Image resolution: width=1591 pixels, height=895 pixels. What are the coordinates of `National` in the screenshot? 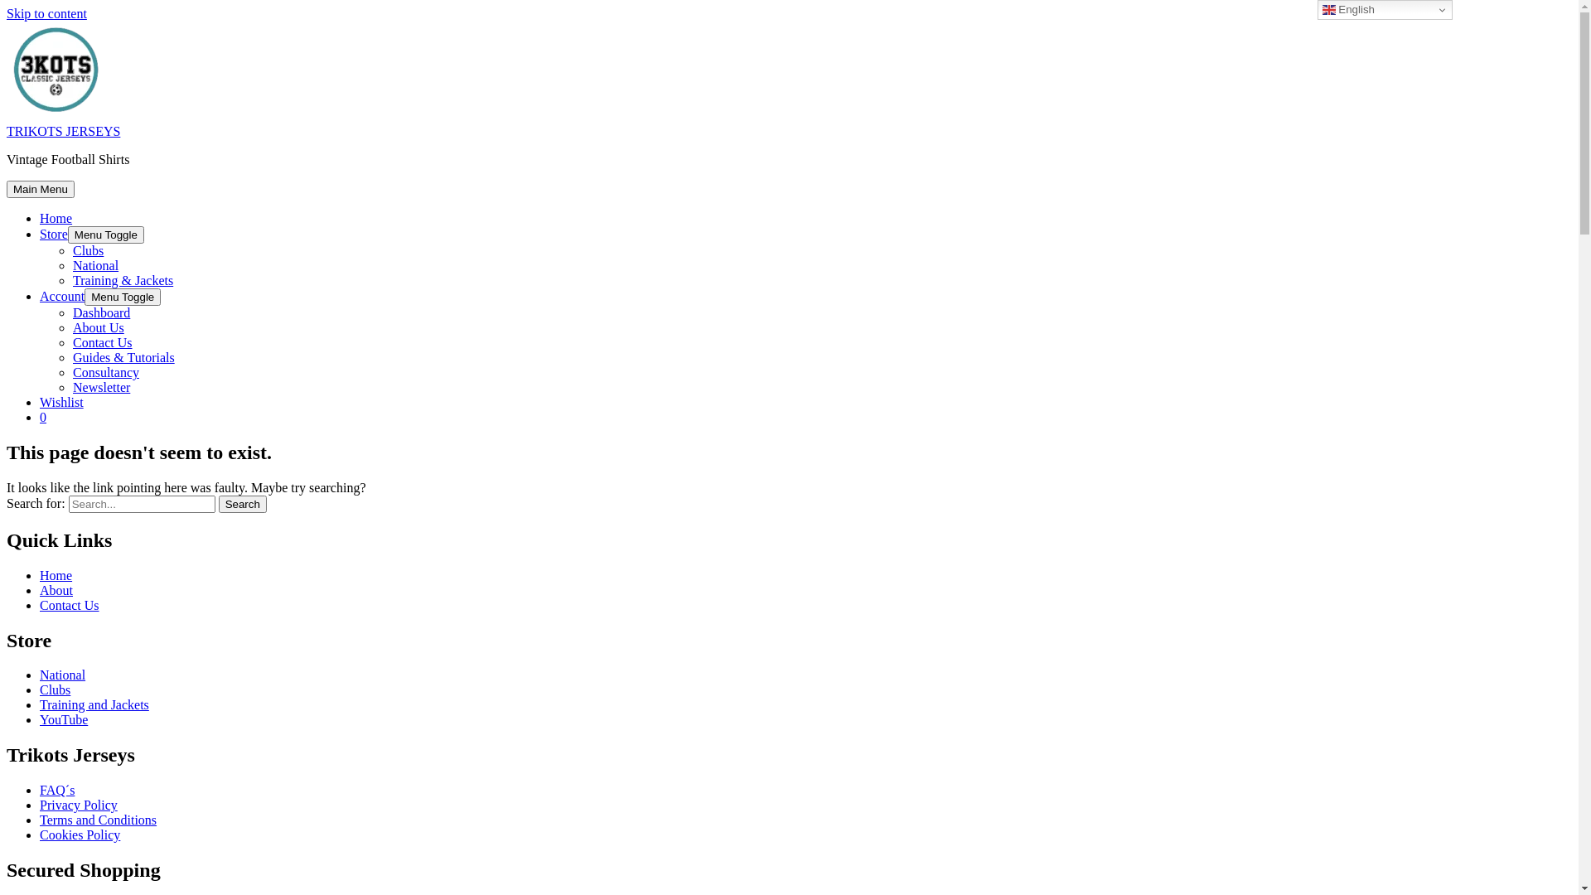 It's located at (96, 265).